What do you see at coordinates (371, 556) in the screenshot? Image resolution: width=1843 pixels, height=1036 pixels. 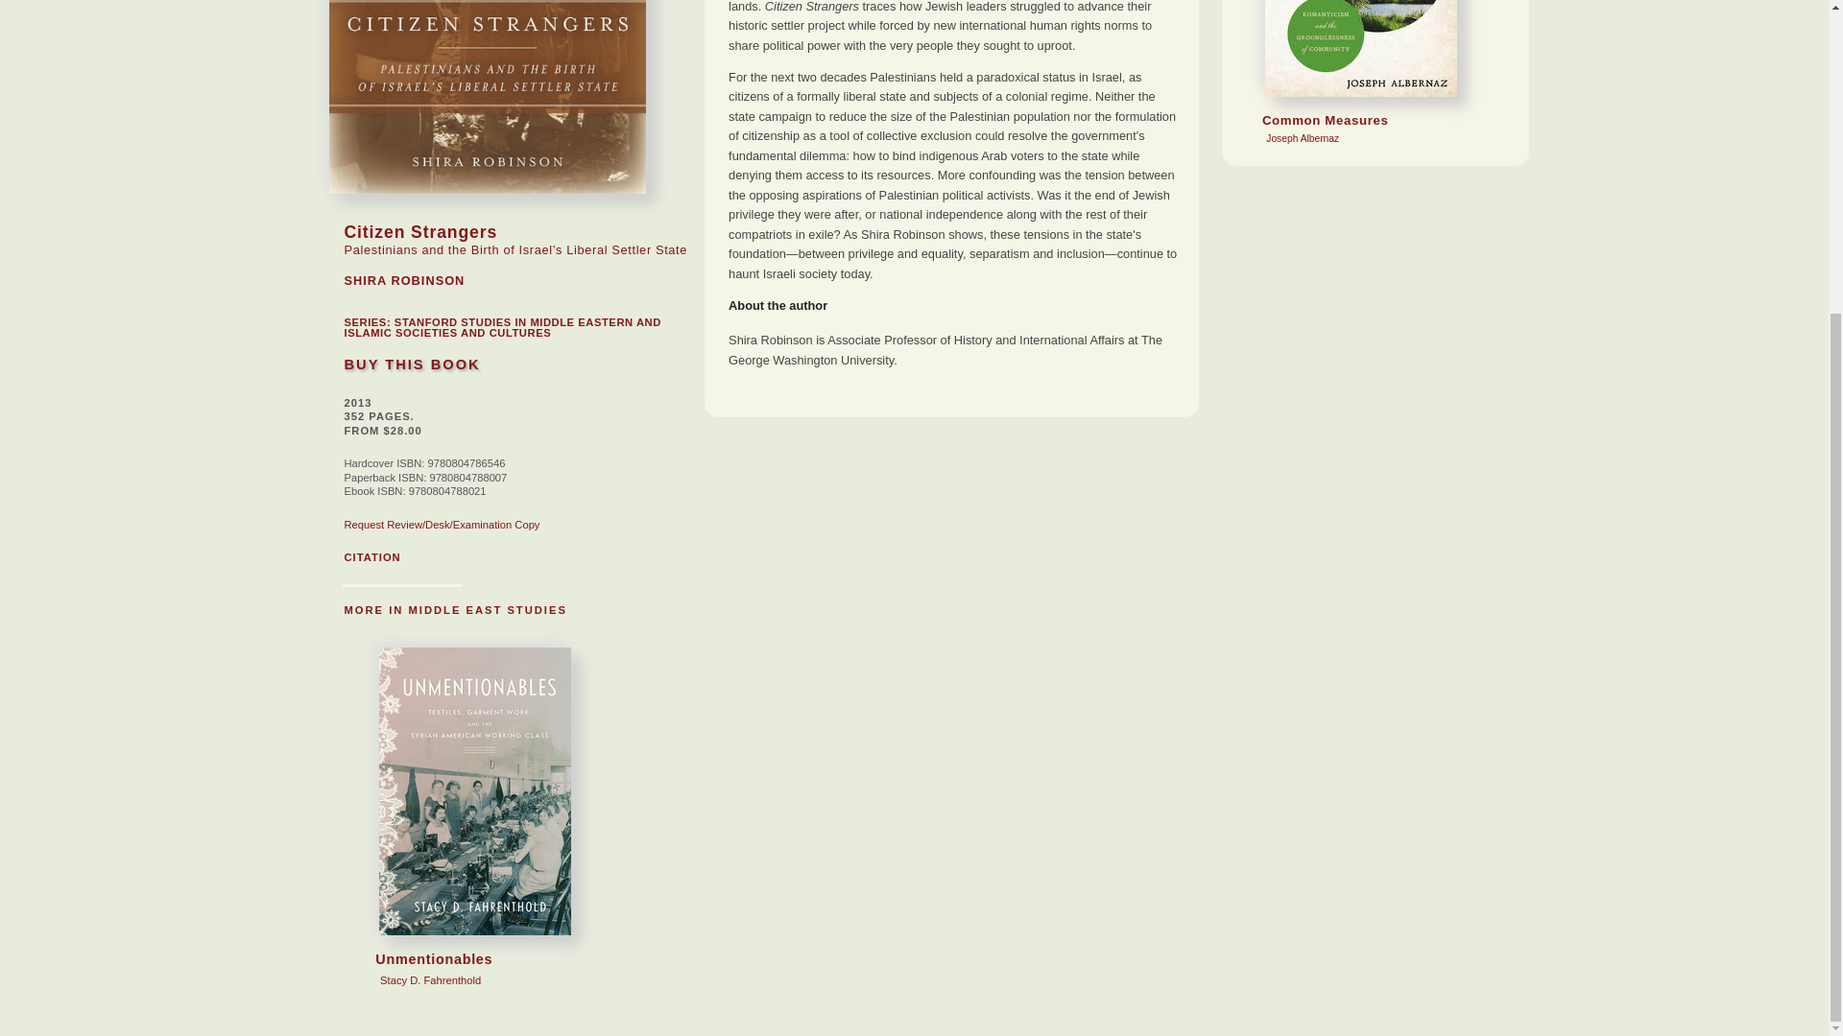 I see `MORE IN MIDDLE EAST STUDIES` at bounding box center [371, 556].